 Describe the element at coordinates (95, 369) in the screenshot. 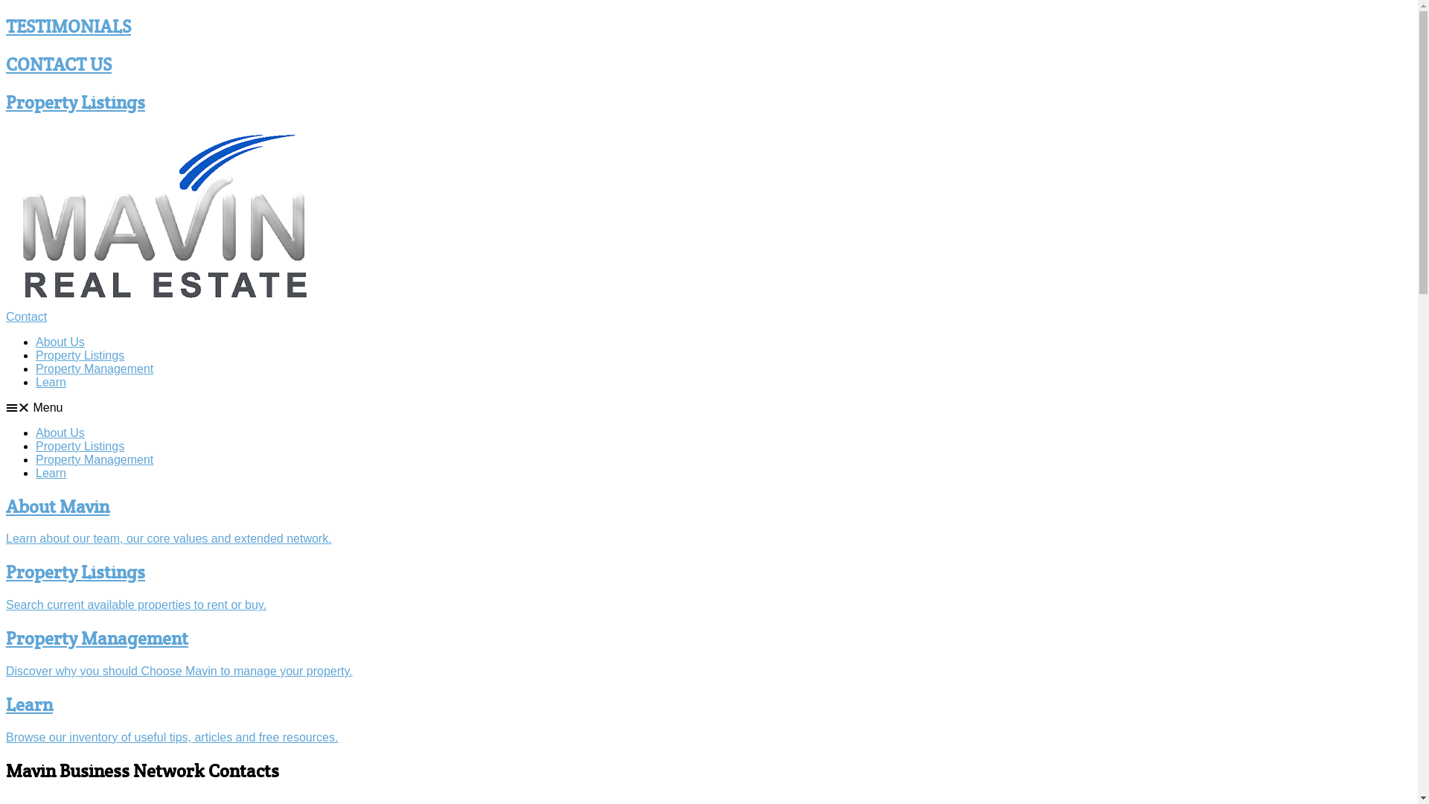

I see `Property Management` at that location.